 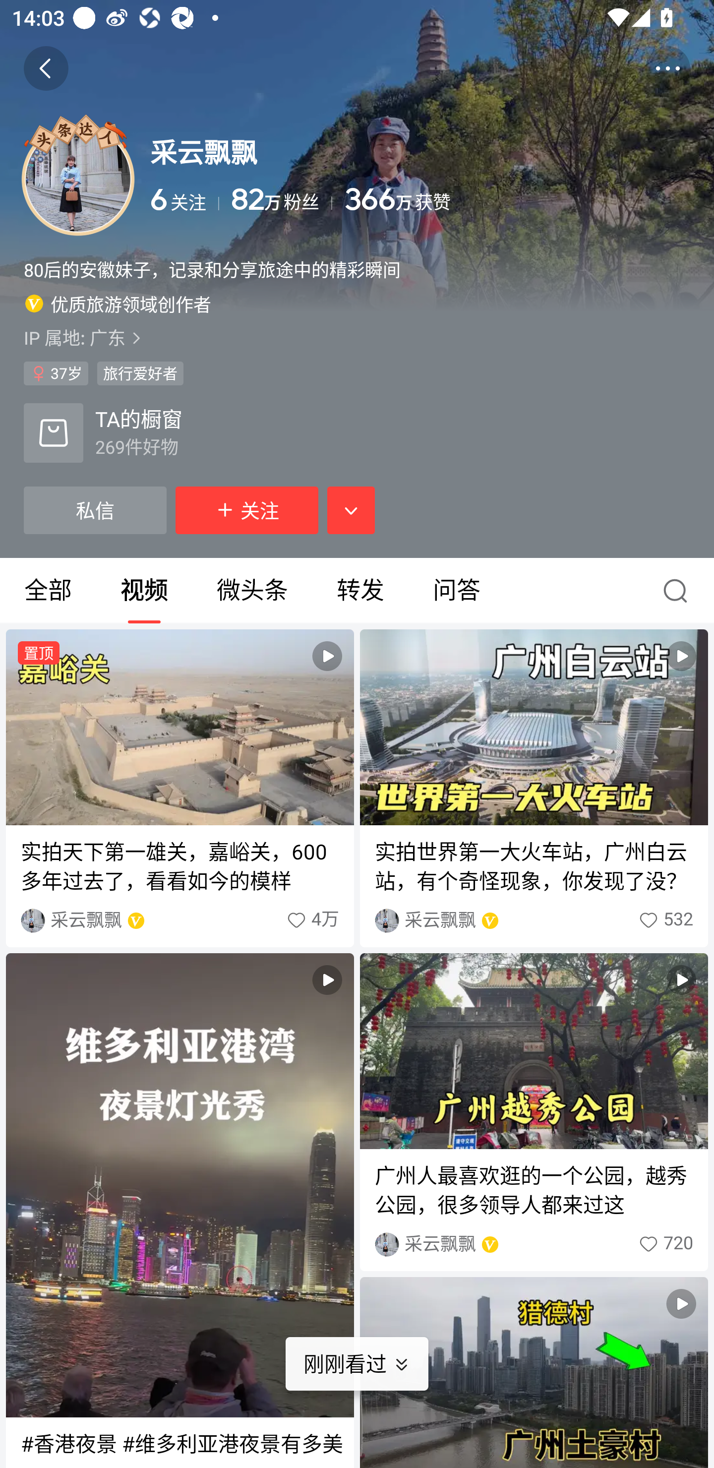 I want to click on 搜索, so click(x=679, y=591).